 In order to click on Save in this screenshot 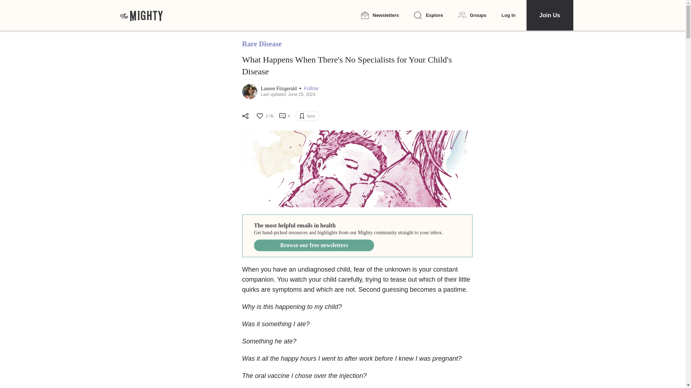, I will do `click(307, 116)`.